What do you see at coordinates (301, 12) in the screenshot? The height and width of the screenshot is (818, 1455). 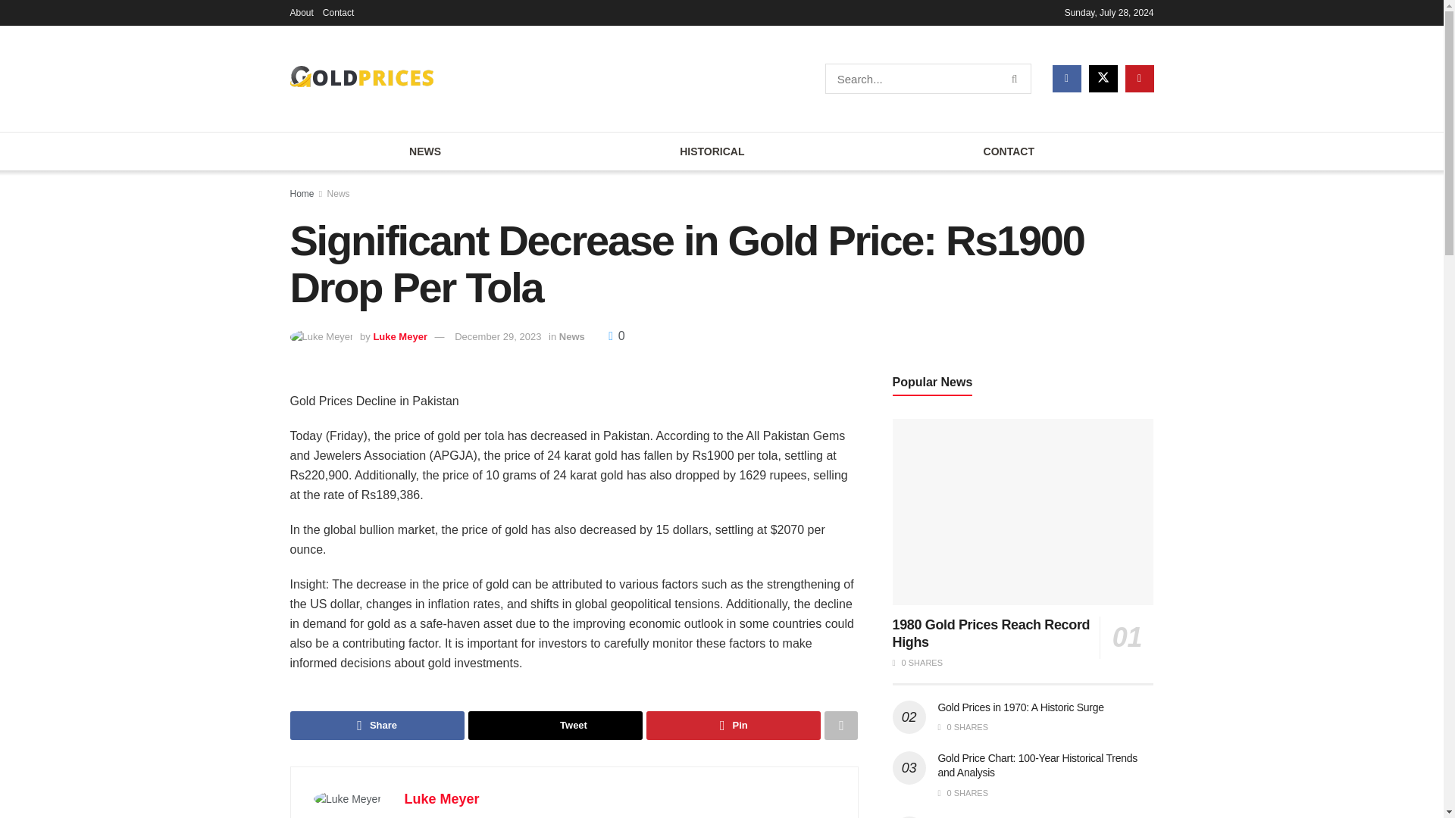 I see `About` at bounding box center [301, 12].